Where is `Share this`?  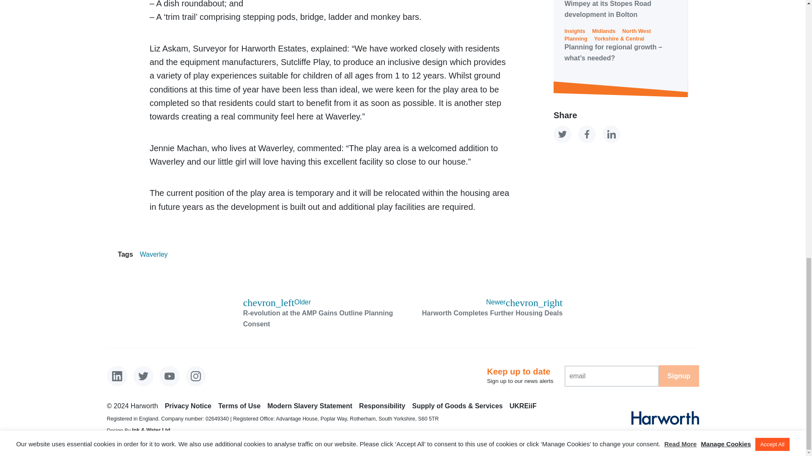
Share this is located at coordinates (611, 134).